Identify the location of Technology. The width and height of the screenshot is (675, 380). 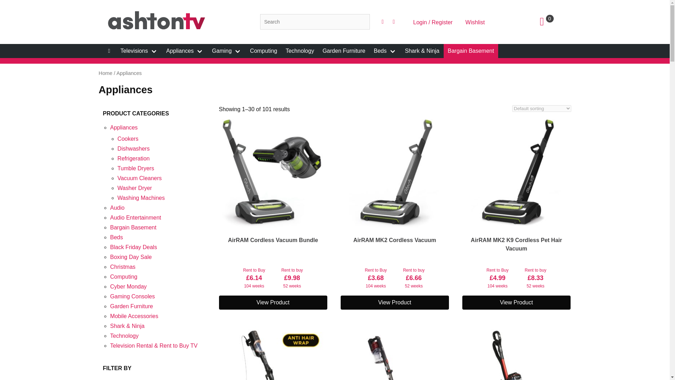
(300, 51).